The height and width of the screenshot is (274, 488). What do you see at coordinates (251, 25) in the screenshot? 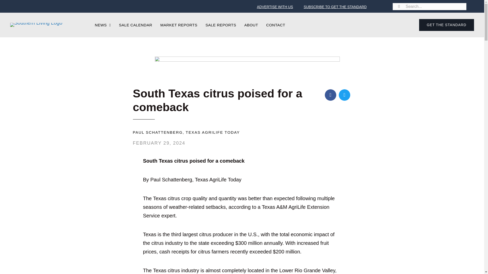
I see `ABOUT` at bounding box center [251, 25].